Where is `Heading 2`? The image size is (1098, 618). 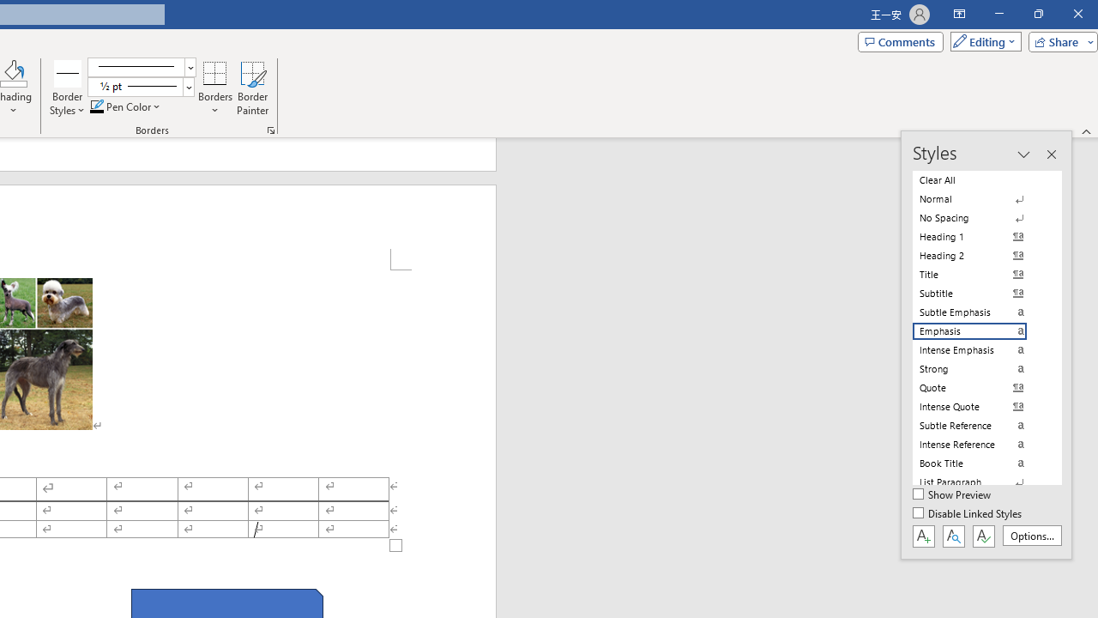 Heading 2 is located at coordinates (980, 256).